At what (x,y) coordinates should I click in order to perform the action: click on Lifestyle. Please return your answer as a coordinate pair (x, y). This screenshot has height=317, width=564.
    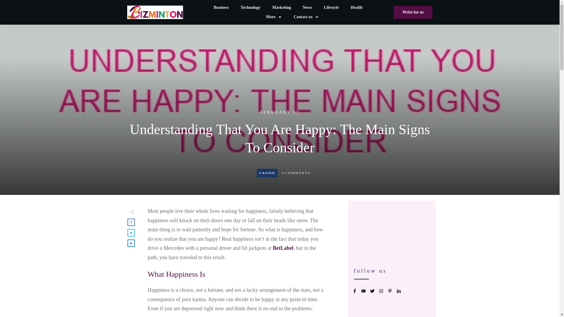
    Looking at the image, I should click on (331, 7).